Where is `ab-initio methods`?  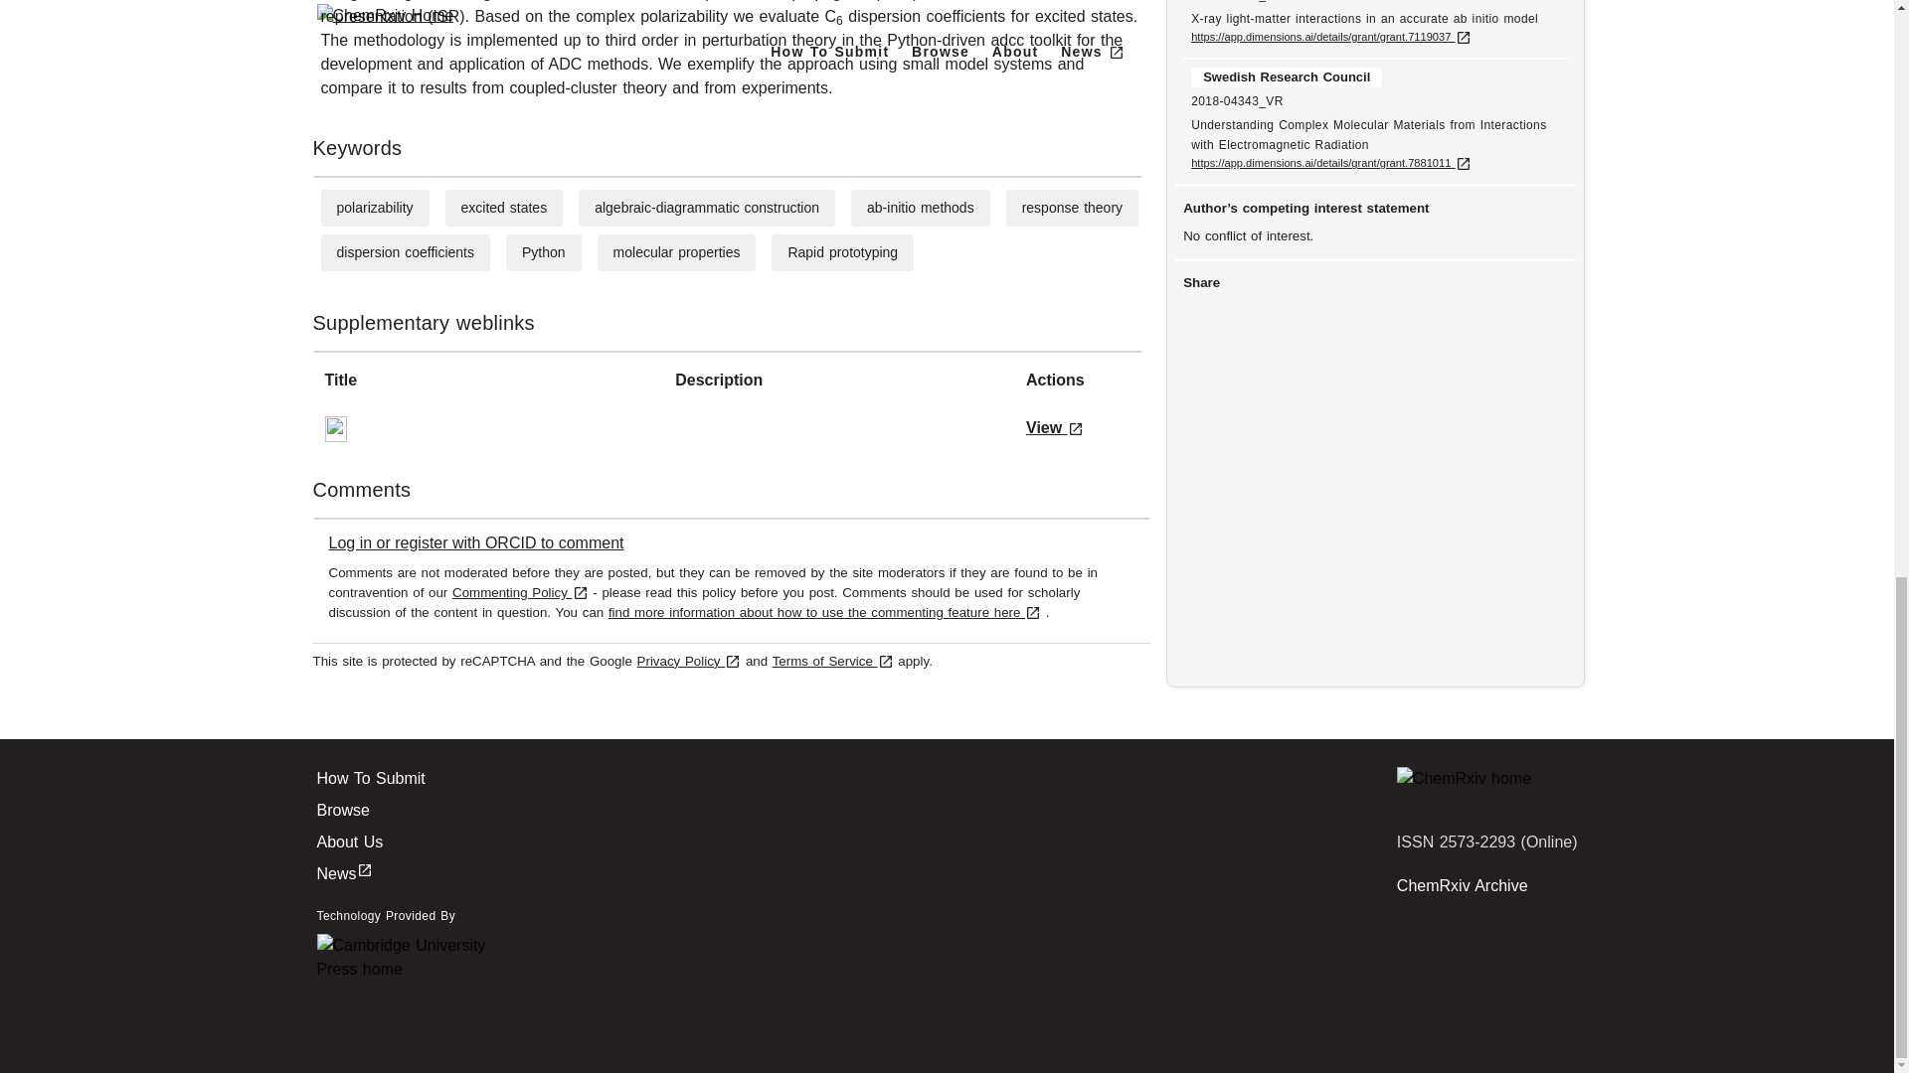 ab-initio methods is located at coordinates (920, 207).